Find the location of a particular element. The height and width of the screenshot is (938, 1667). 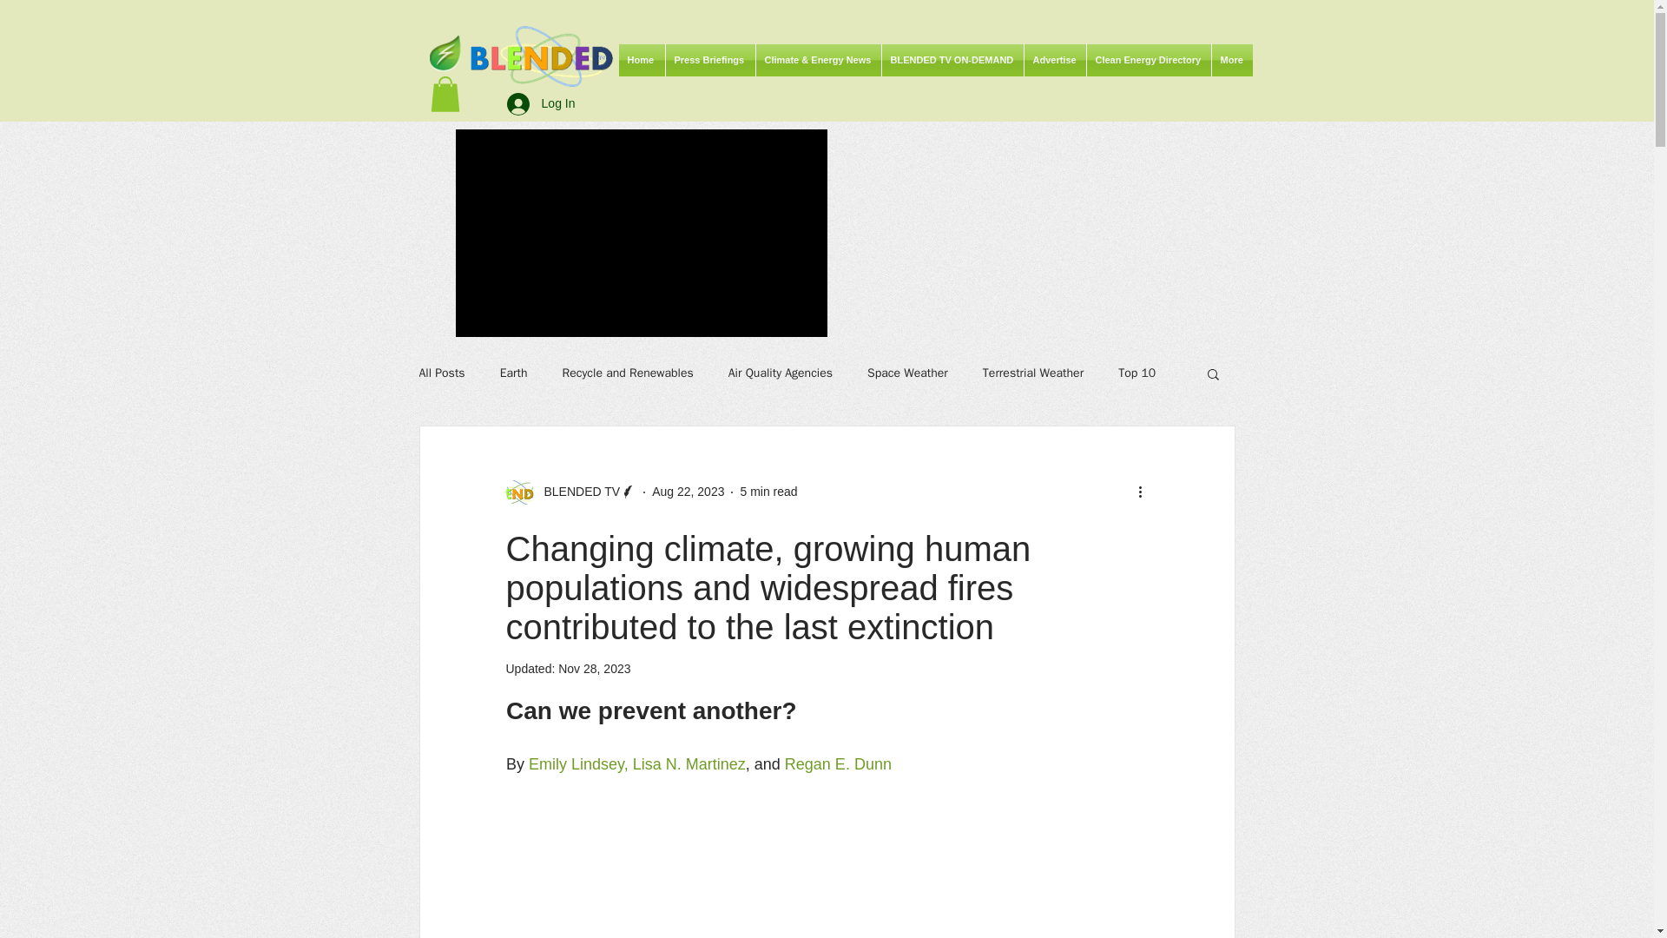

Air Quality Agencies is located at coordinates (780, 373).